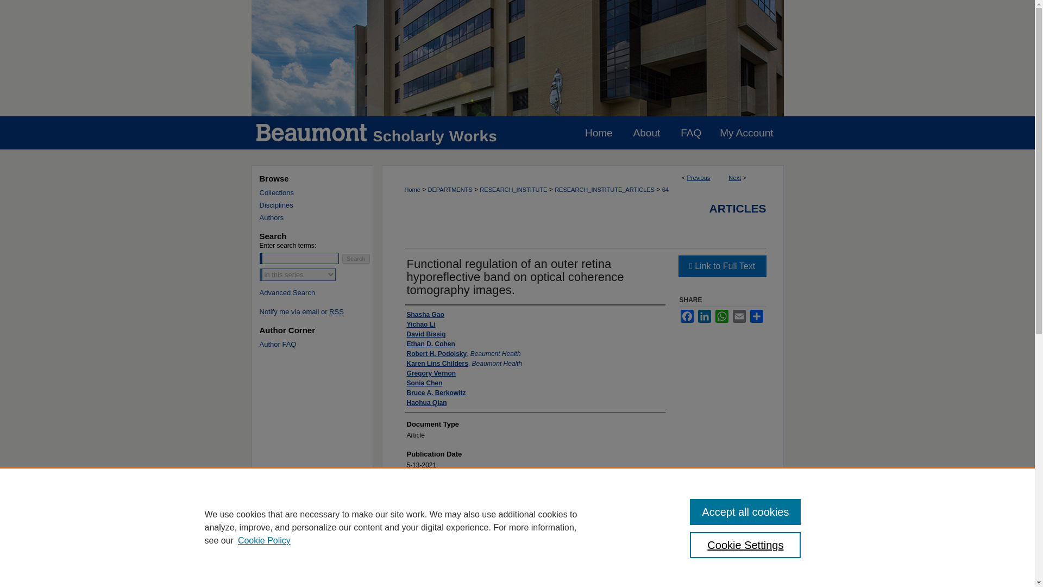 This screenshot has height=587, width=1043. I want to click on Search, so click(356, 258).